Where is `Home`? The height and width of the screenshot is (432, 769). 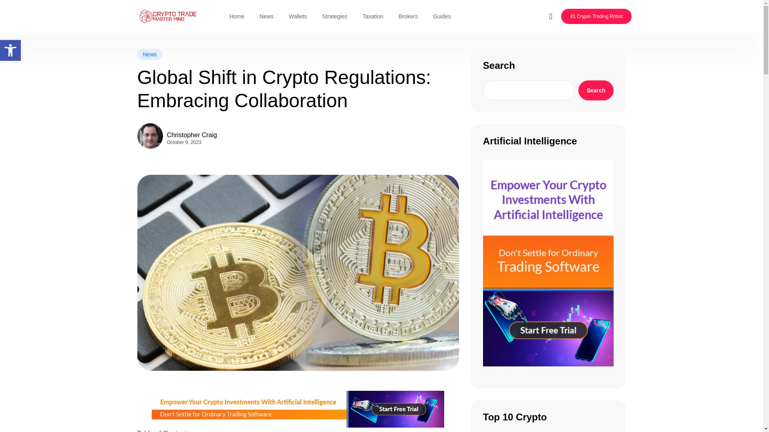 Home is located at coordinates (237, 16).